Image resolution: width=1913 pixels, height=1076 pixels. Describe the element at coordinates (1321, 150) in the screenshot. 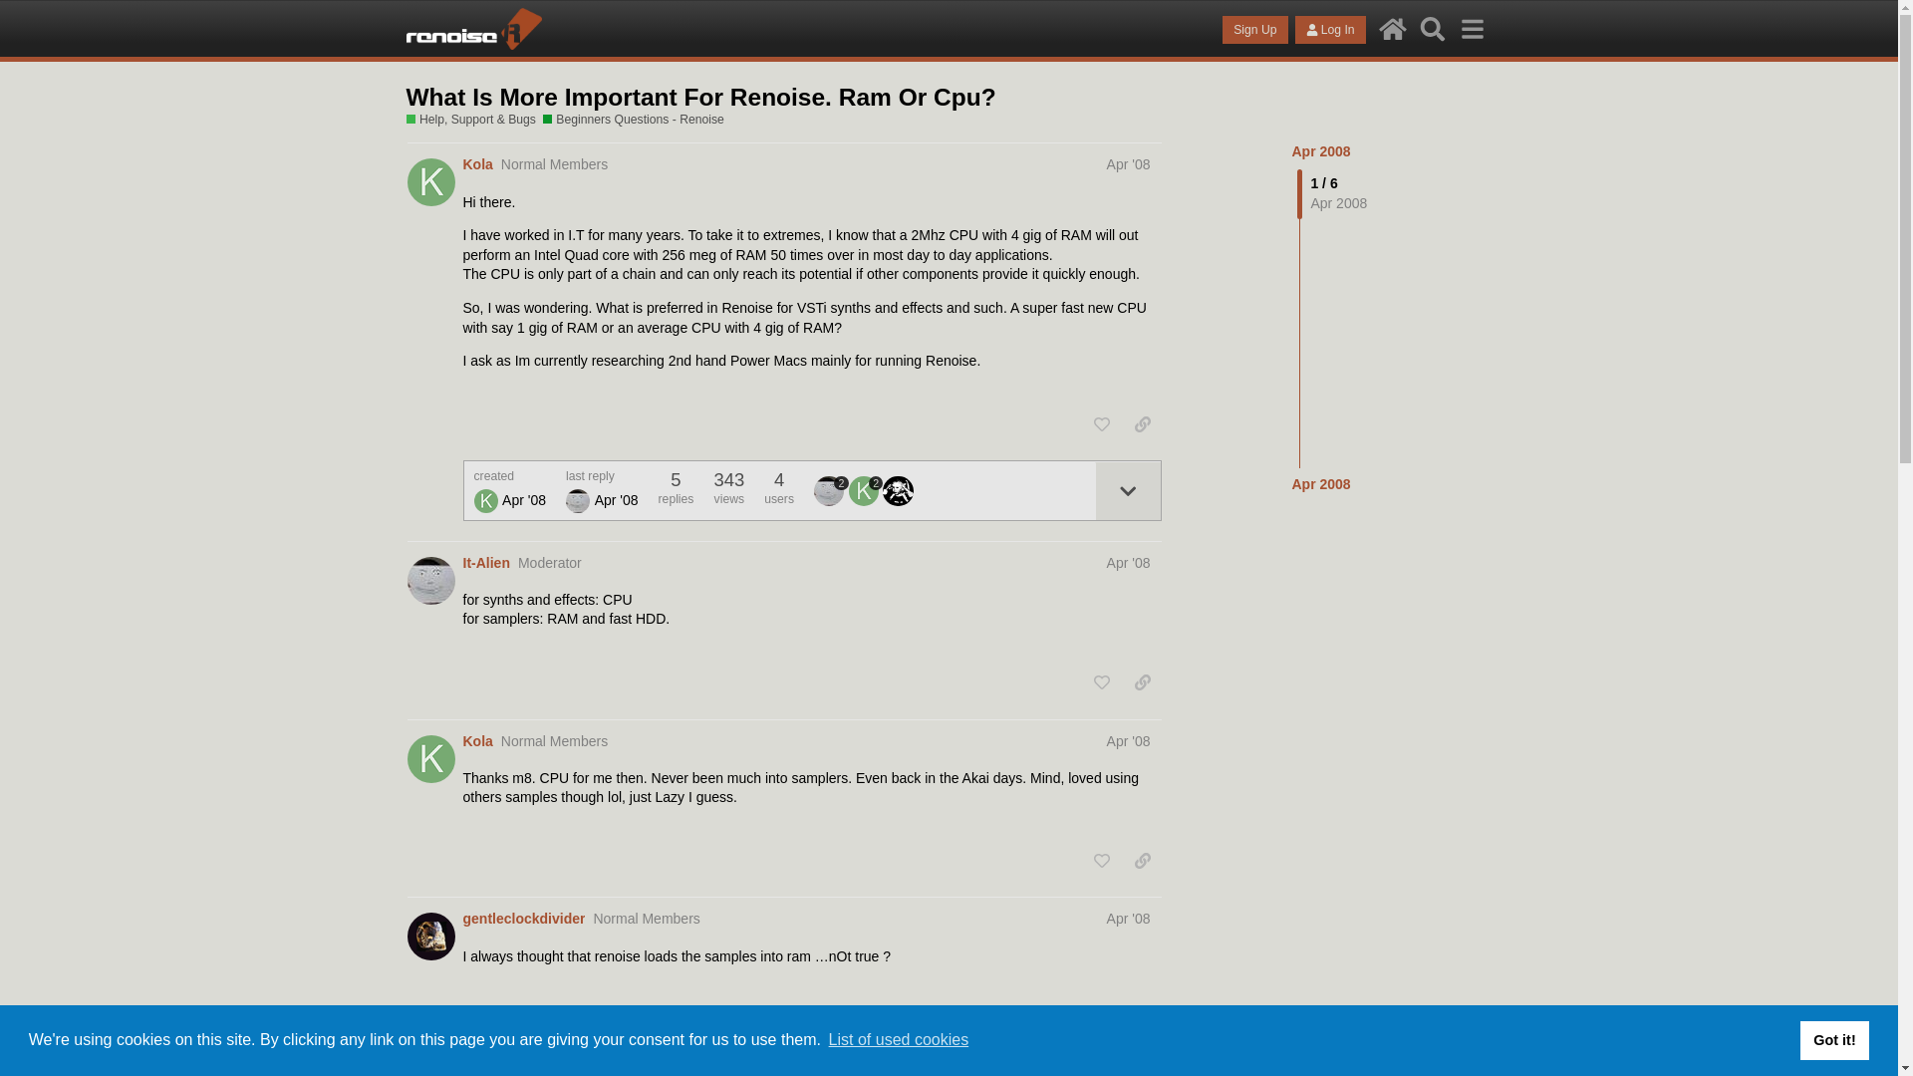

I see `Apr 2008` at that location.